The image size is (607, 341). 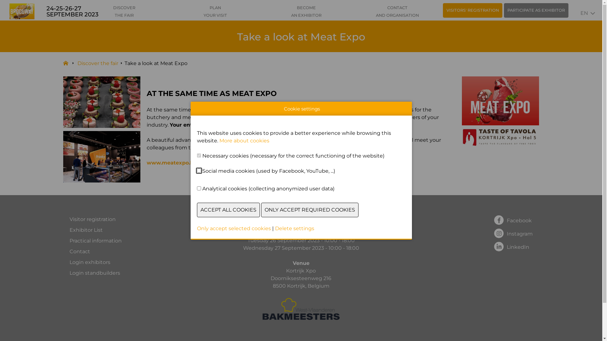 What do you see at coordinates (124, 12) in the screenshot?
I see `DISCOVER
THE FAIR` at bounding box center [124, 12].